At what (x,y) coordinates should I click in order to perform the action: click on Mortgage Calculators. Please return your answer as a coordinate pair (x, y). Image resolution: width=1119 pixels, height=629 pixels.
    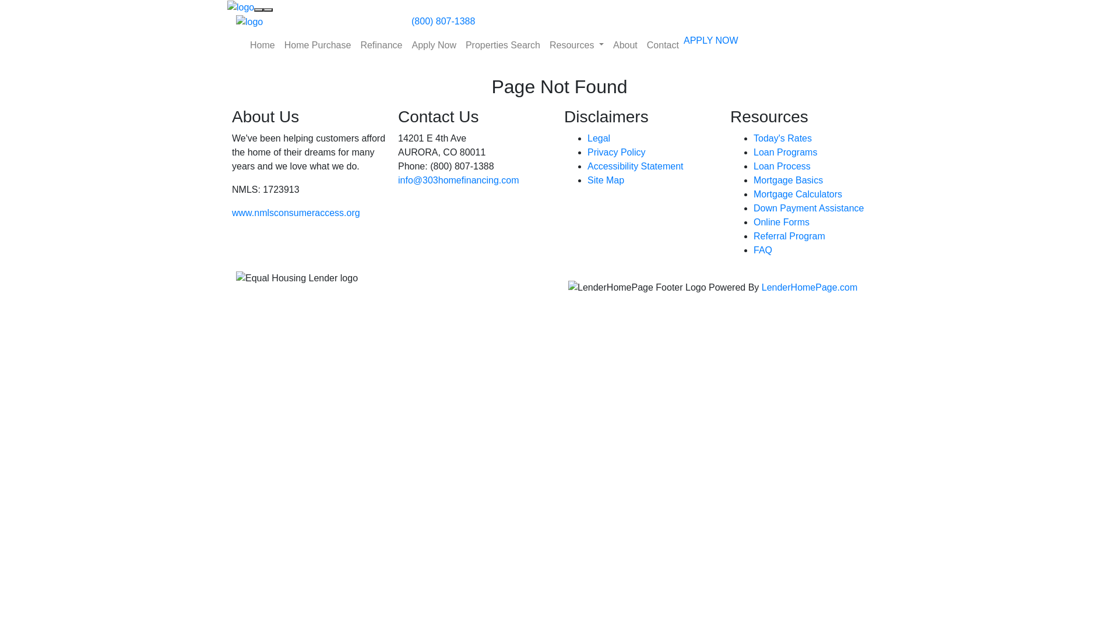
    Looking at the image, I should click on (798, 195).